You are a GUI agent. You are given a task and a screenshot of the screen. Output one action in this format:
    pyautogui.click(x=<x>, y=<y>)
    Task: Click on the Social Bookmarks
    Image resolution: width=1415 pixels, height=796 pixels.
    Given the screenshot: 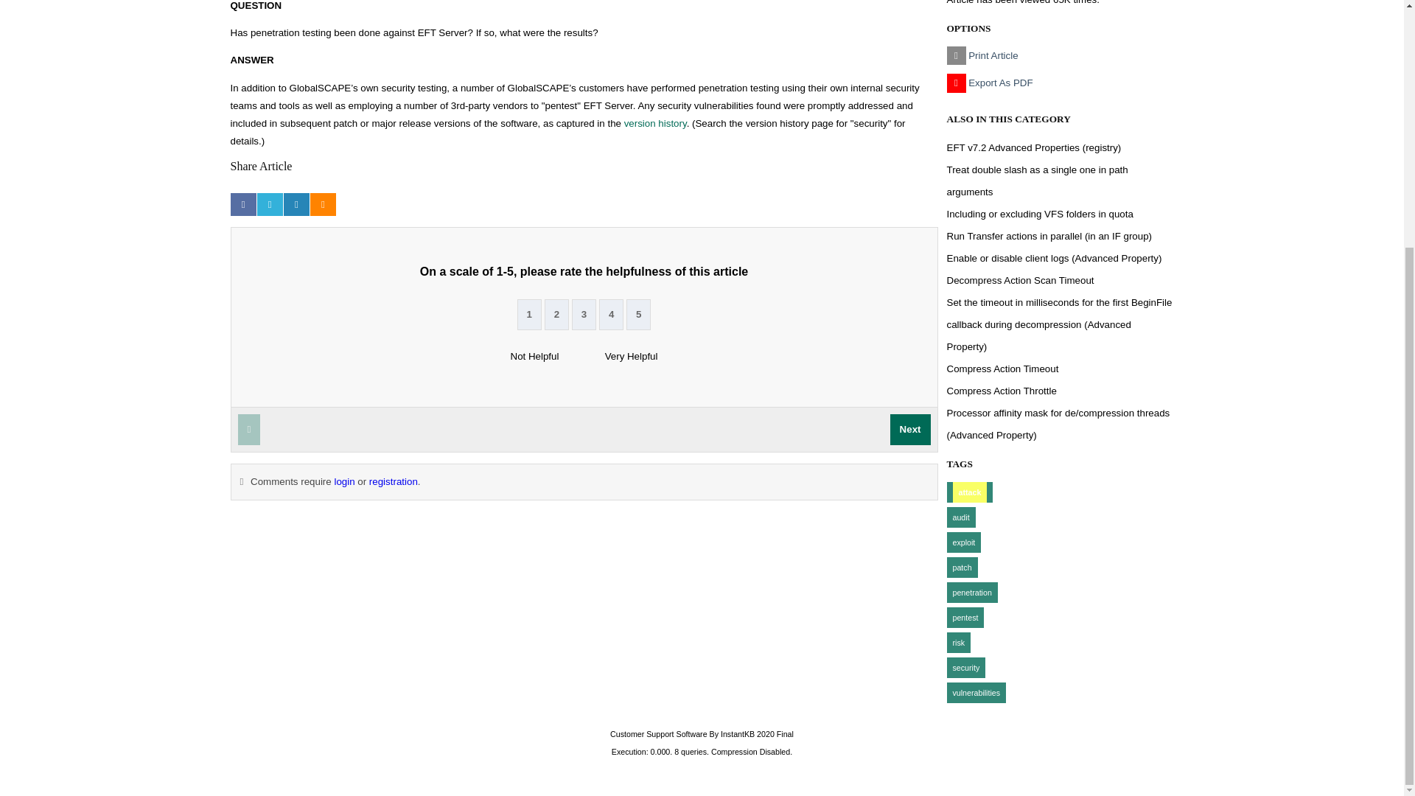 What is the action you would take?
    pyautogui.click(x=323, y=204)
    